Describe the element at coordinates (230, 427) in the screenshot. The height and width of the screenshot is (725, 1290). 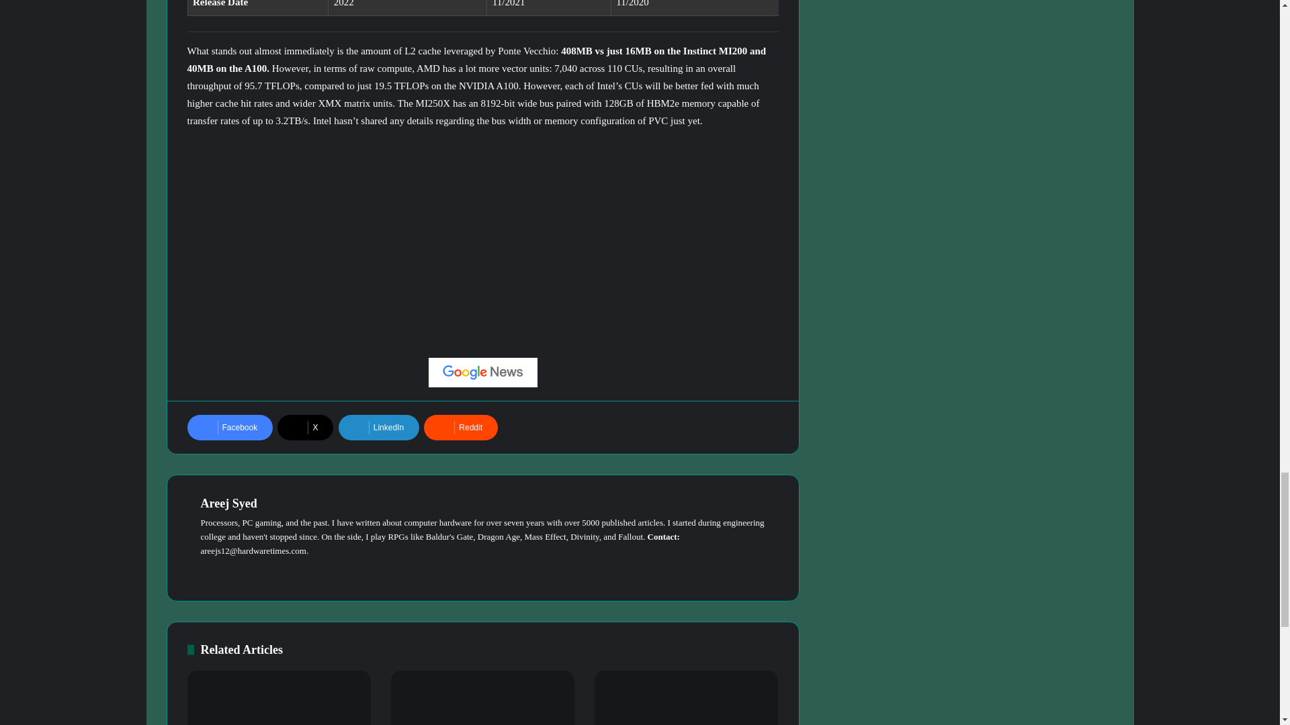
I see `Facebook` at that location.